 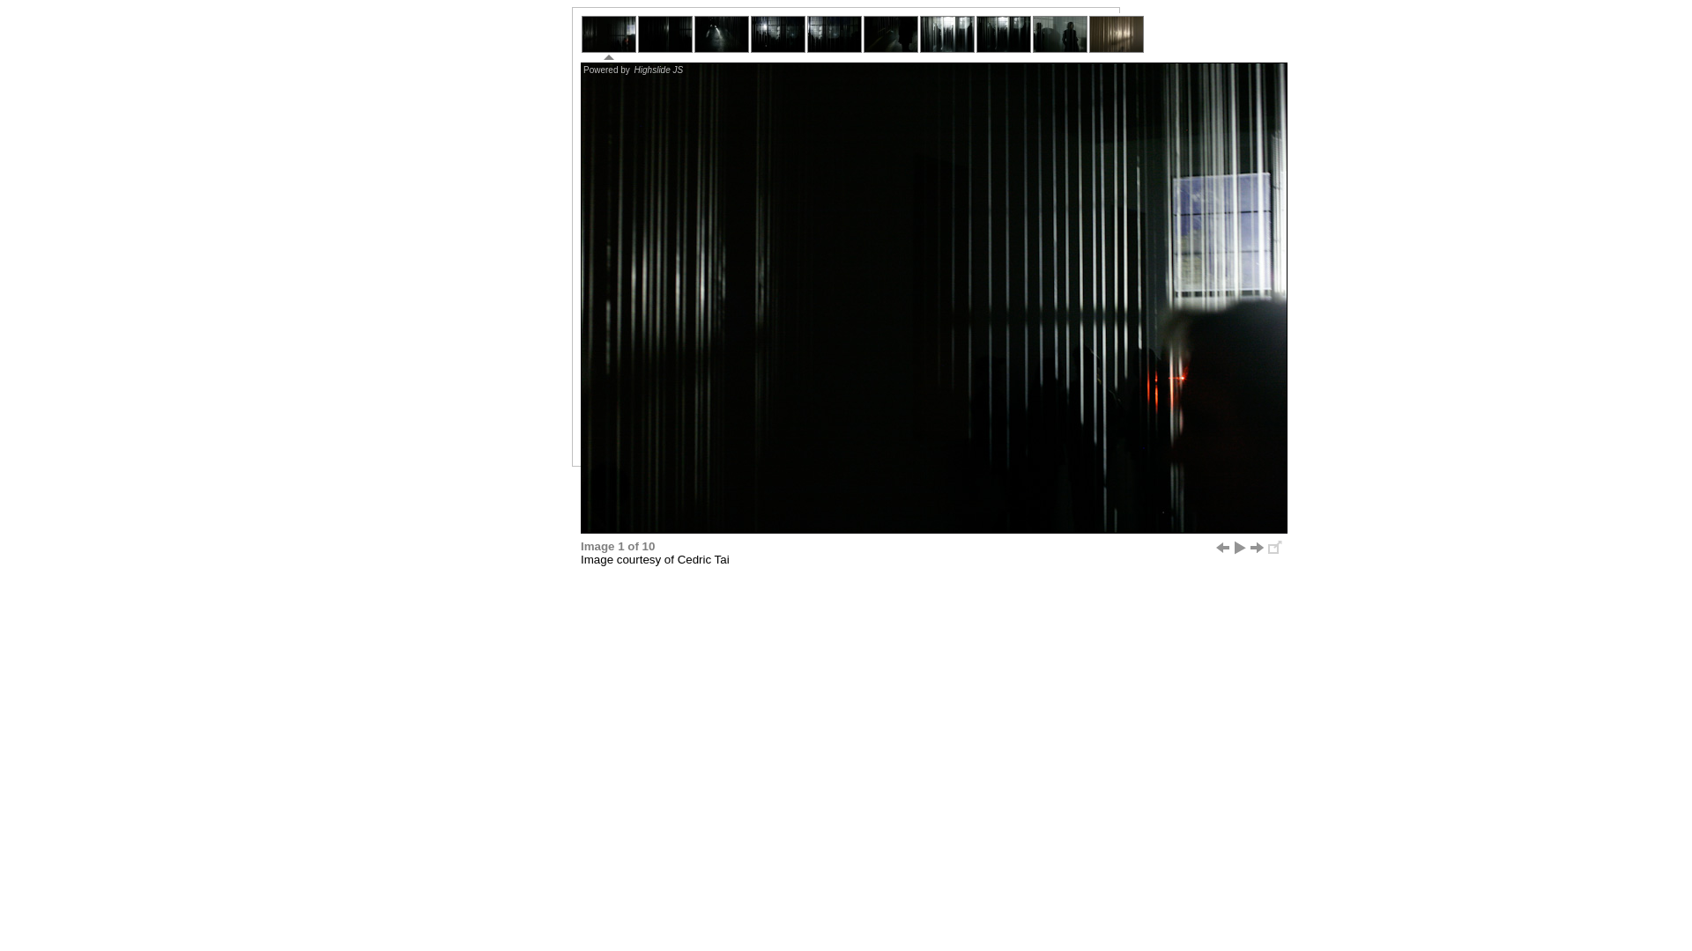 I want to click on Expand to actual size (f), so click(x=1275, y=548).